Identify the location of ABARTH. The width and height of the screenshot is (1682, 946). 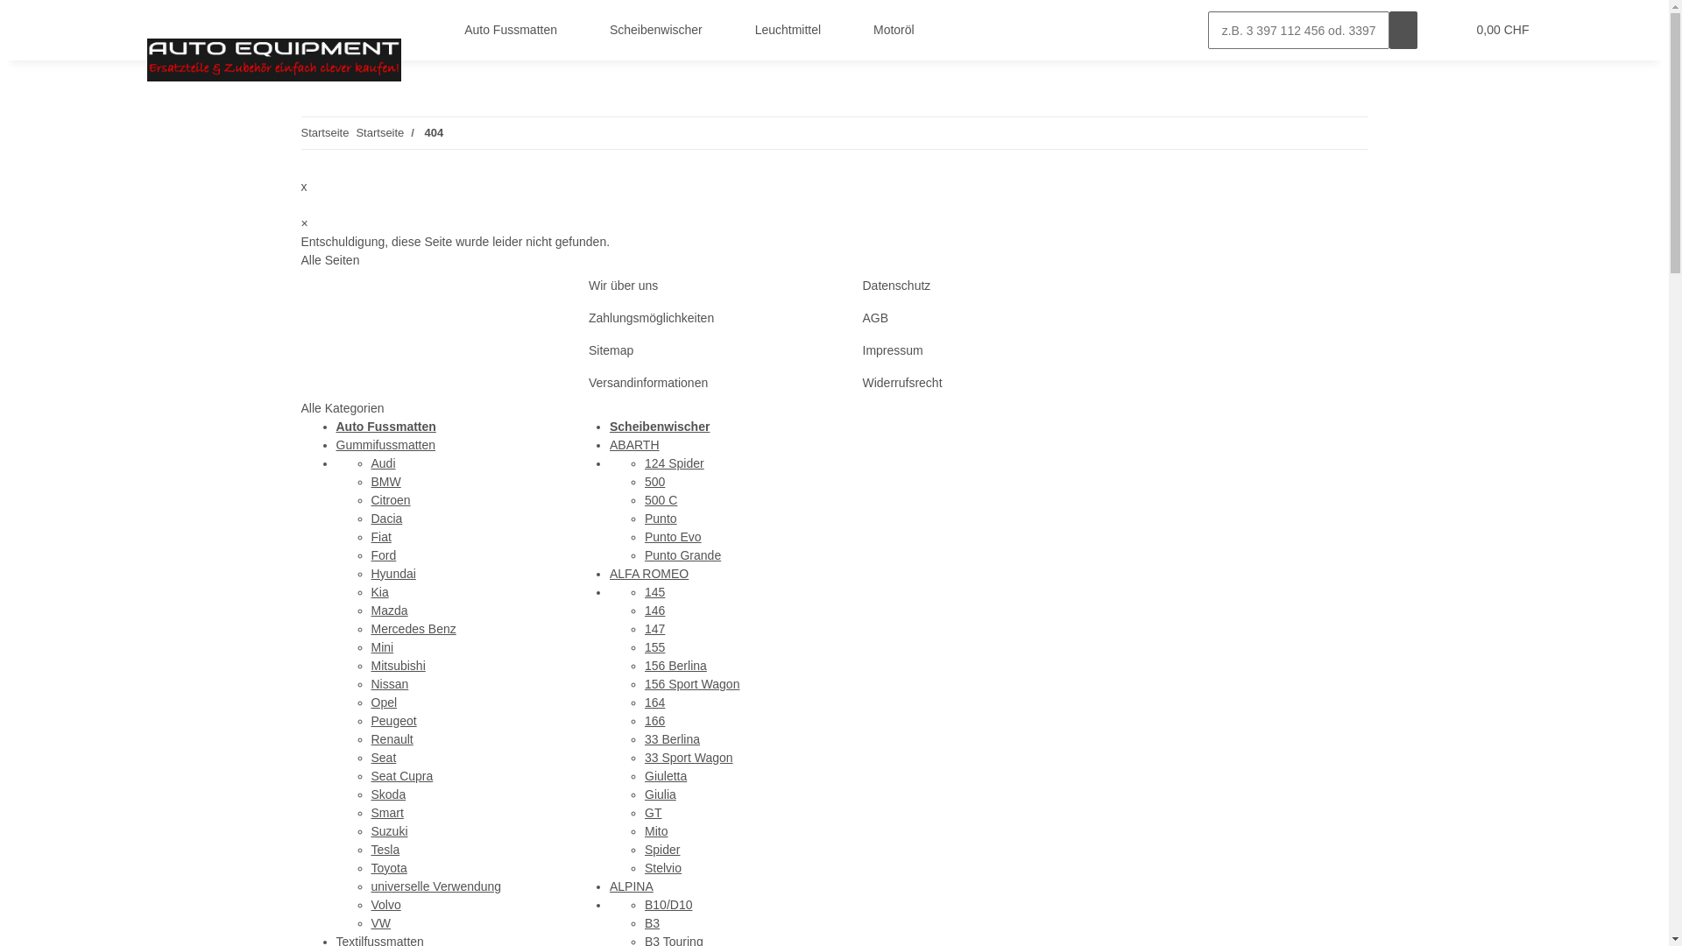
(634, 445).